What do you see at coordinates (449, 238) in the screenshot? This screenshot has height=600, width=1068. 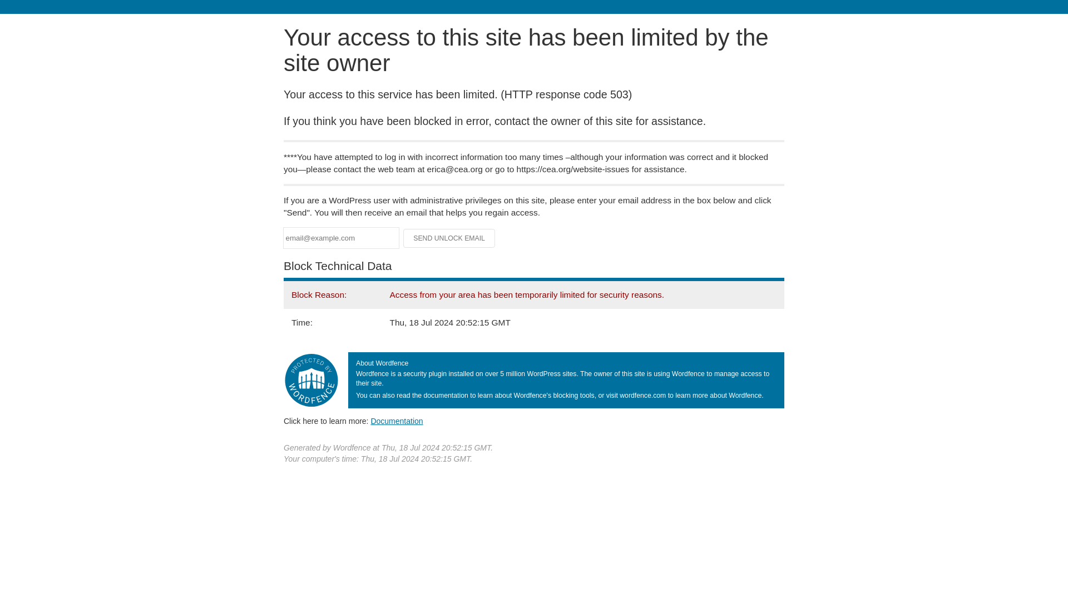 I see `Send Unlock Email` at bounding box center [449, 238].